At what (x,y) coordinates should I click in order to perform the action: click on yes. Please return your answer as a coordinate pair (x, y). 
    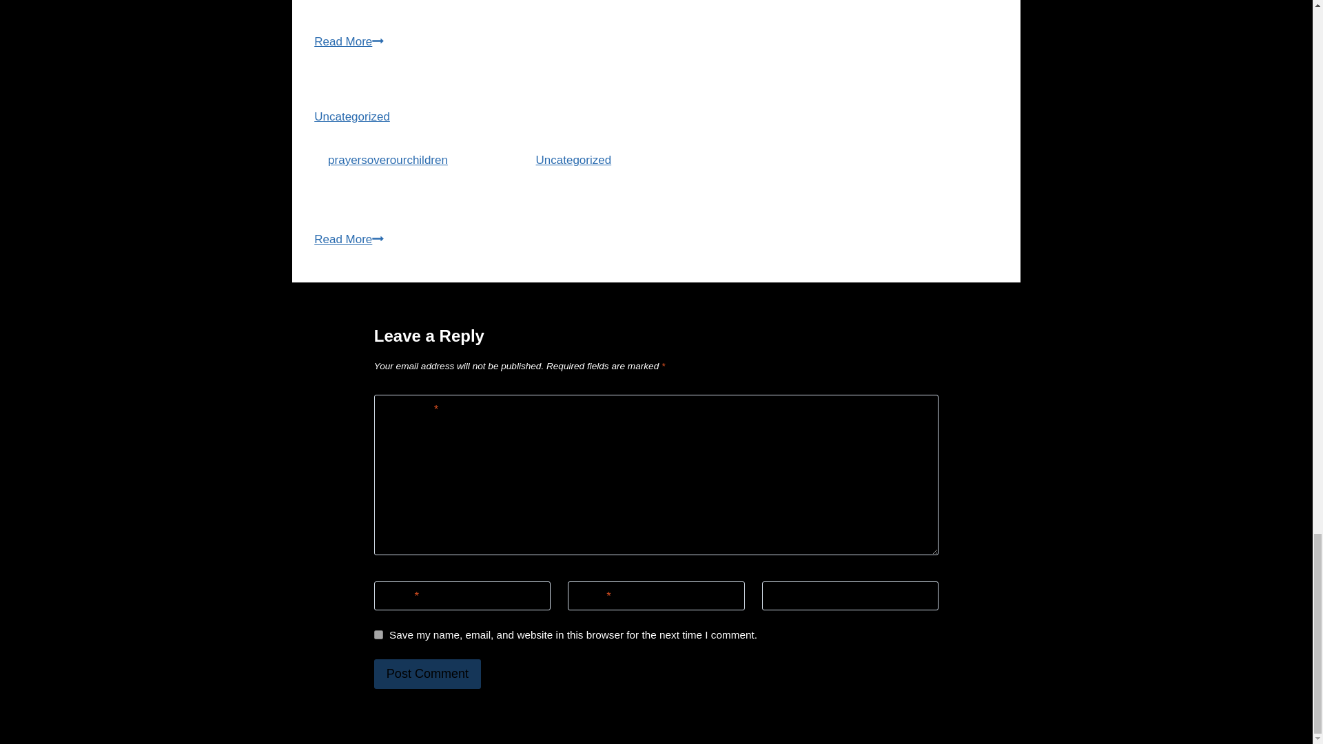
    Looking at the image, I should click on (379, 634).